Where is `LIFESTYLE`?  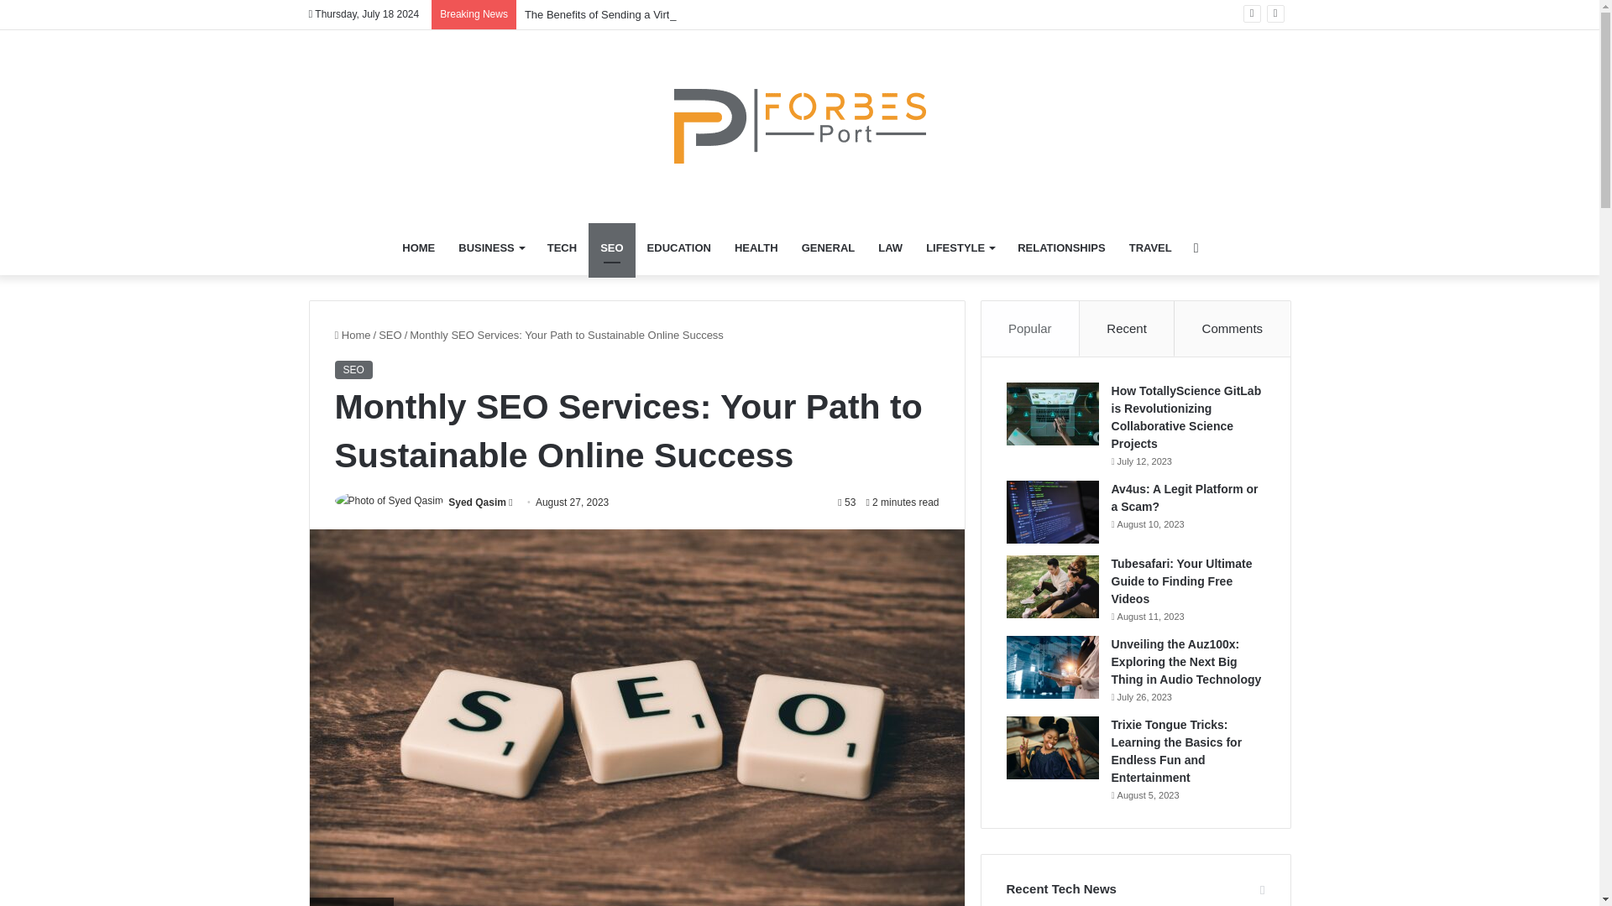
LIFESTYLE is located at coordinates (960, 248).